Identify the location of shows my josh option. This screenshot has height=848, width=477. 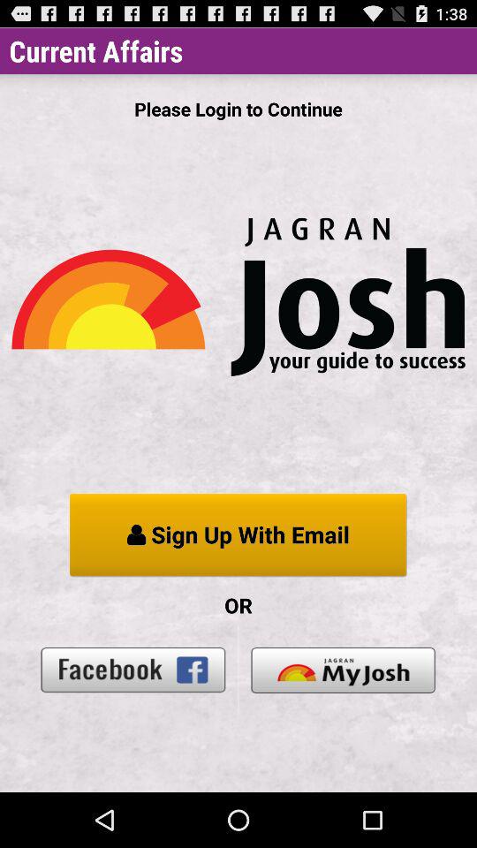
(343, 670).